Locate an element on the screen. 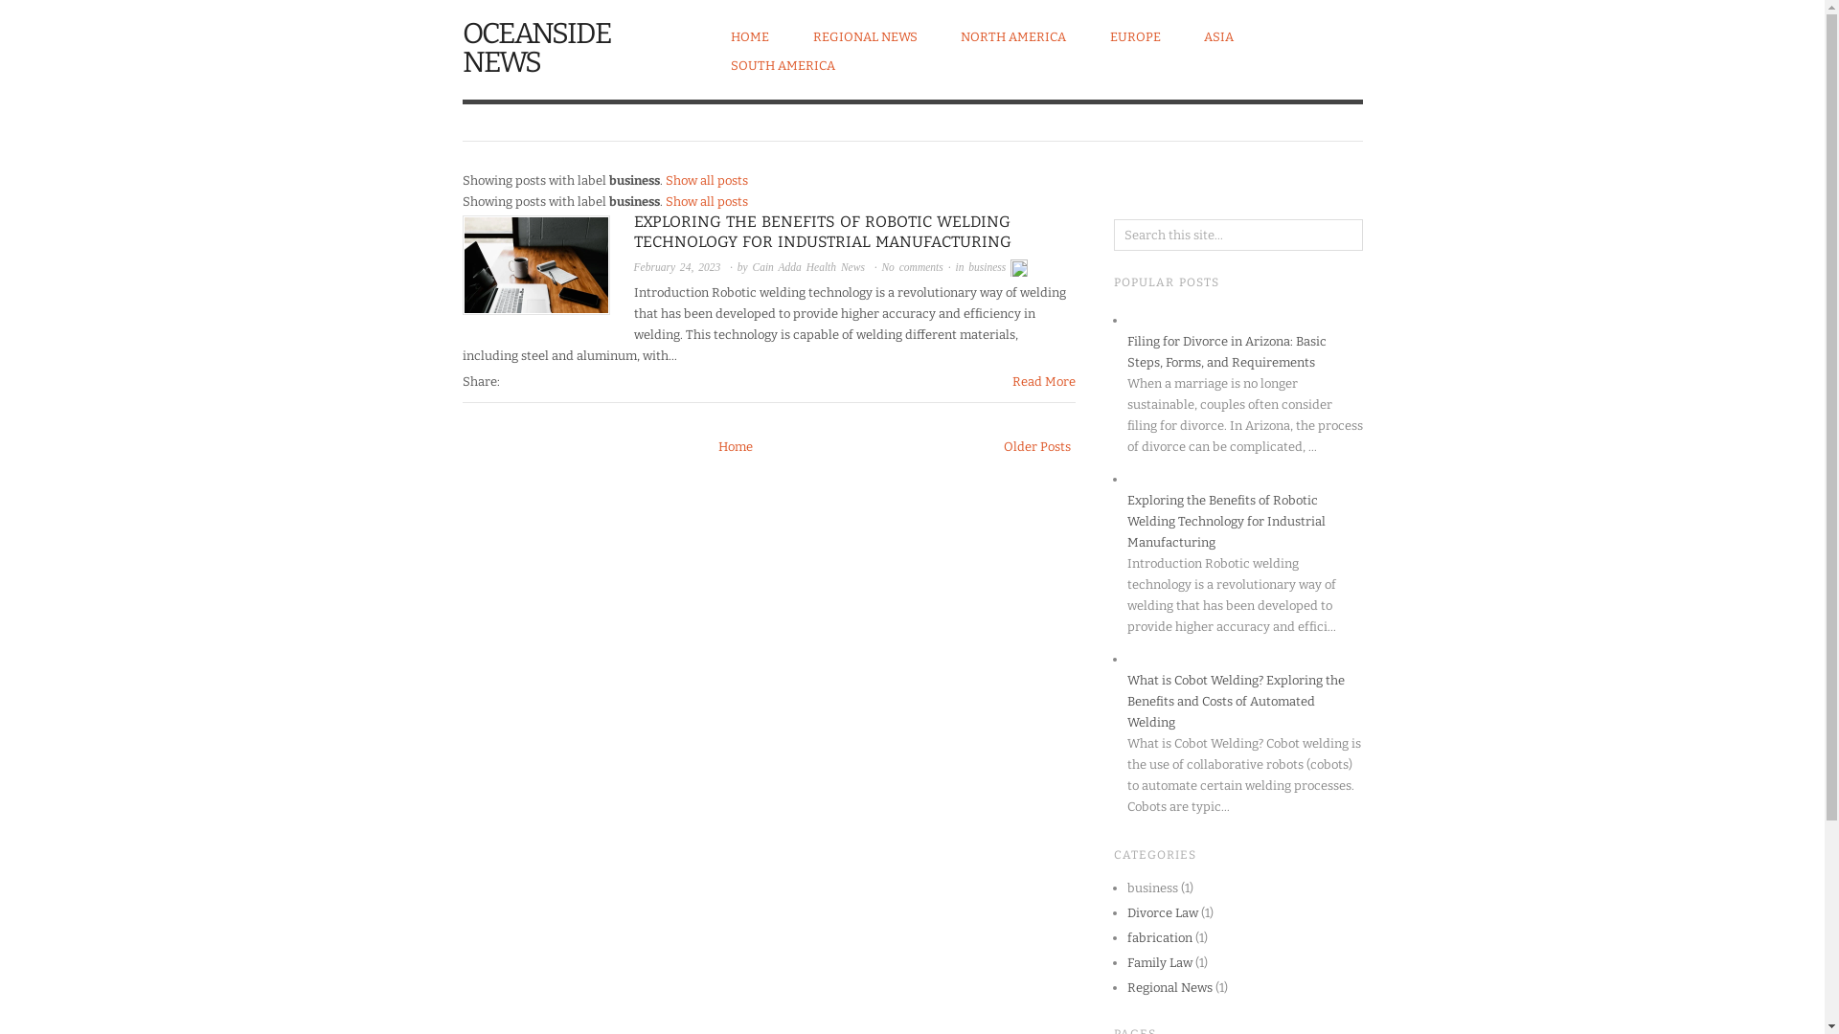 This screenshot has width=1839, height=1034. OCEANSIDE NEWS is located at coordinates (536, 48).